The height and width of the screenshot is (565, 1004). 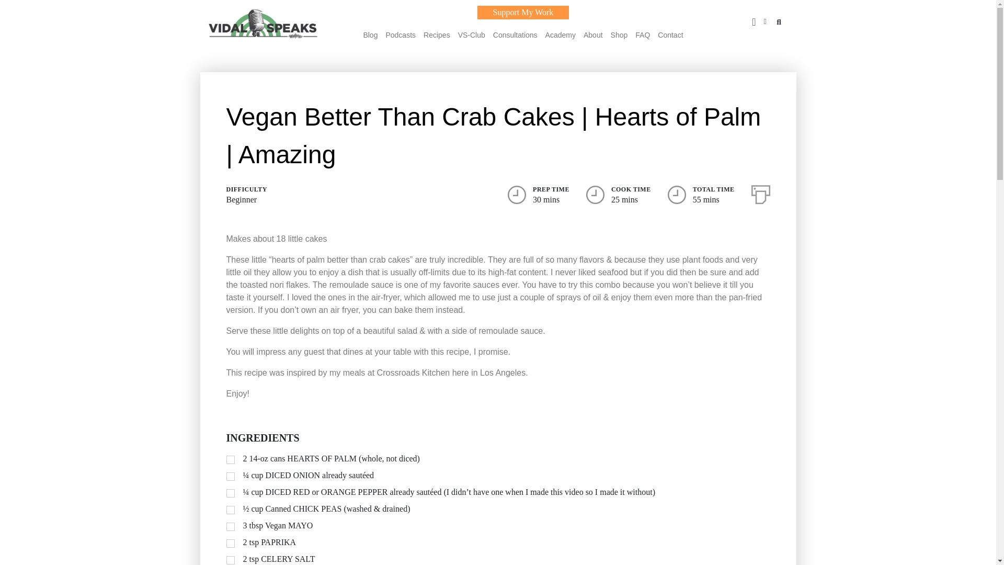 What do you see at coordinates (593, 35) in the screenshot?
I see `About` at bounding box center [593, 35].